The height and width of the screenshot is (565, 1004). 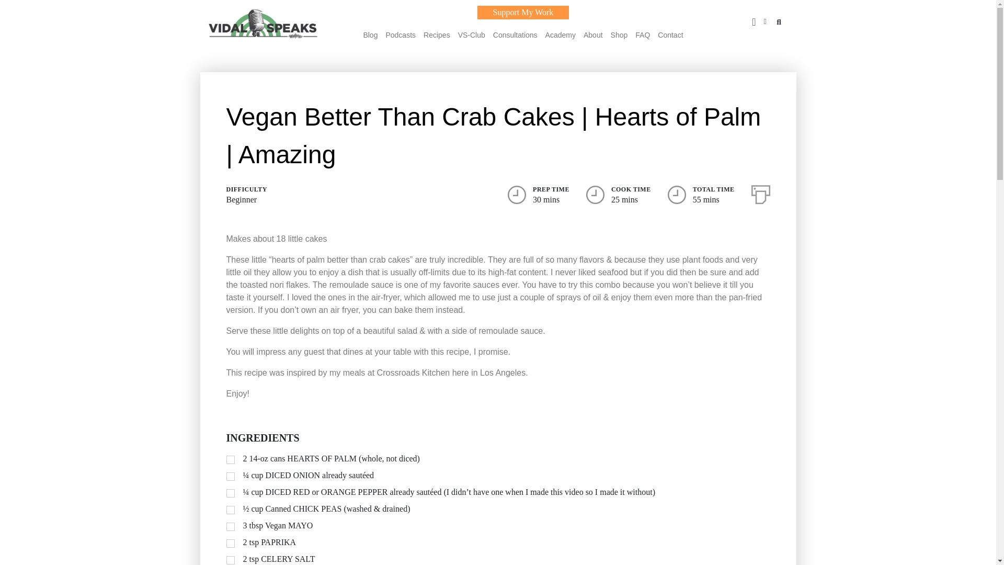 What do you see at coordinates (593, 35) in the screenshot?
I see `About` at bounding box center [593, 35].